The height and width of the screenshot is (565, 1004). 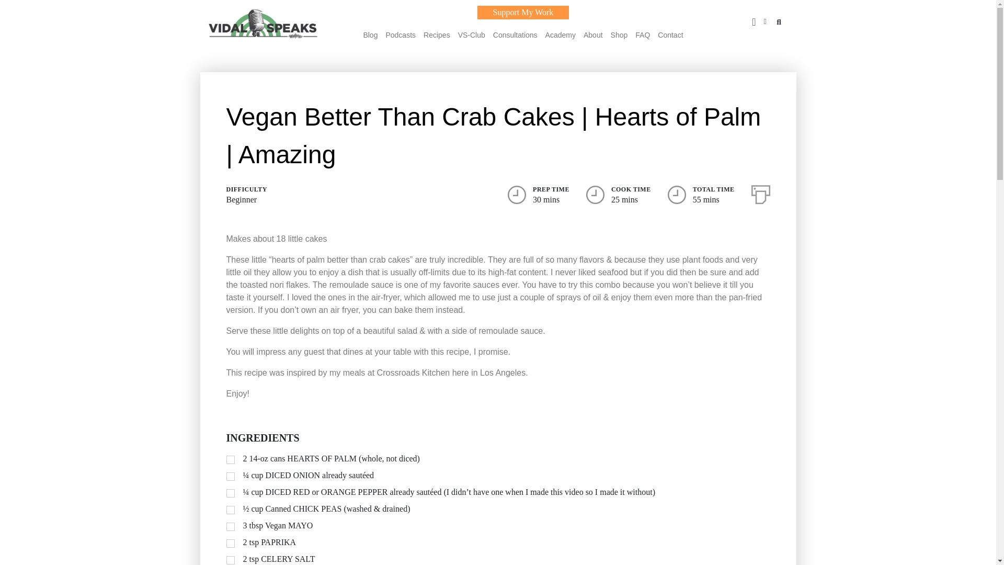 What do you see at coordinates (593, 35) in the screenshot?
I see `About` at bounding box center [593, 35].